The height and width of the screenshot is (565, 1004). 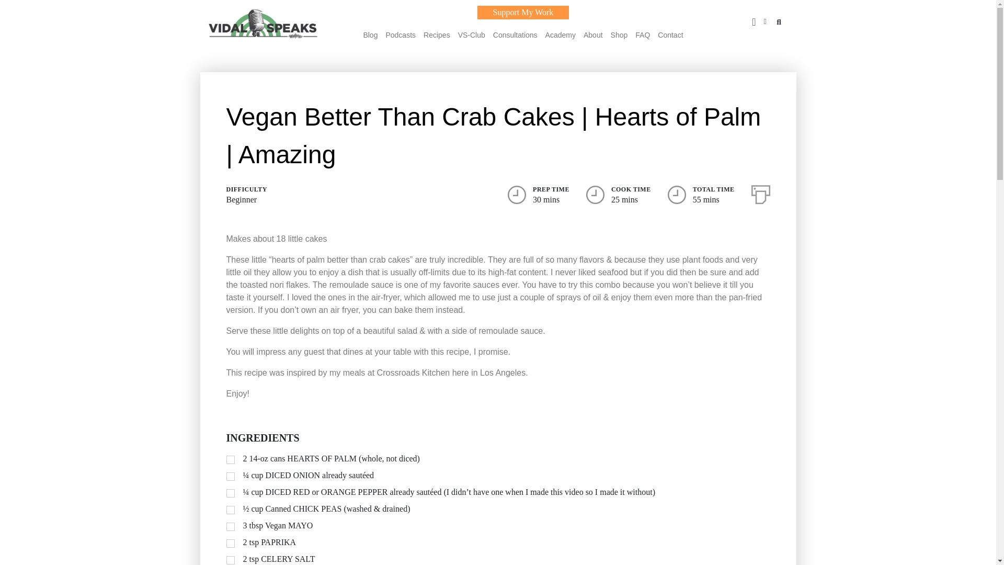 What do you see at coordinates (593, 35) in the screenshot?
I see `About` at bounding box center [593, 35].